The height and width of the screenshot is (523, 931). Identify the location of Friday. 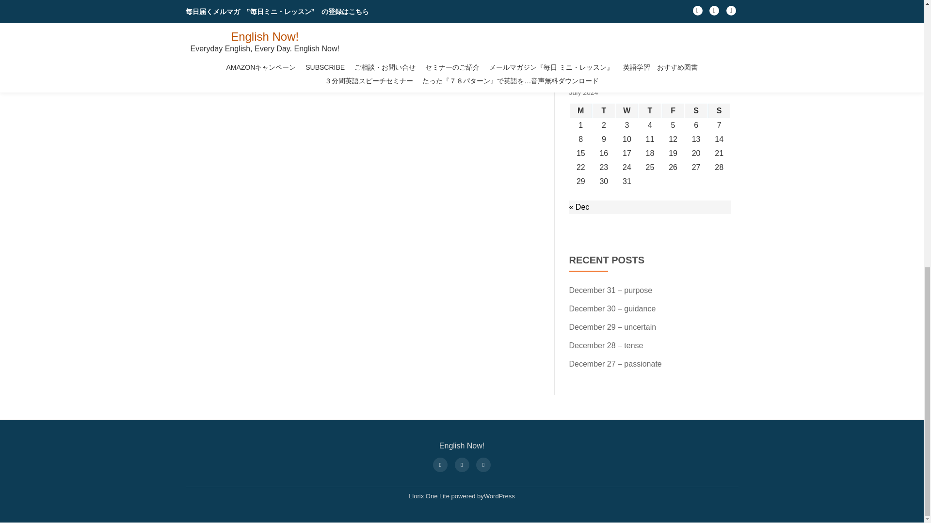
(673, 110).